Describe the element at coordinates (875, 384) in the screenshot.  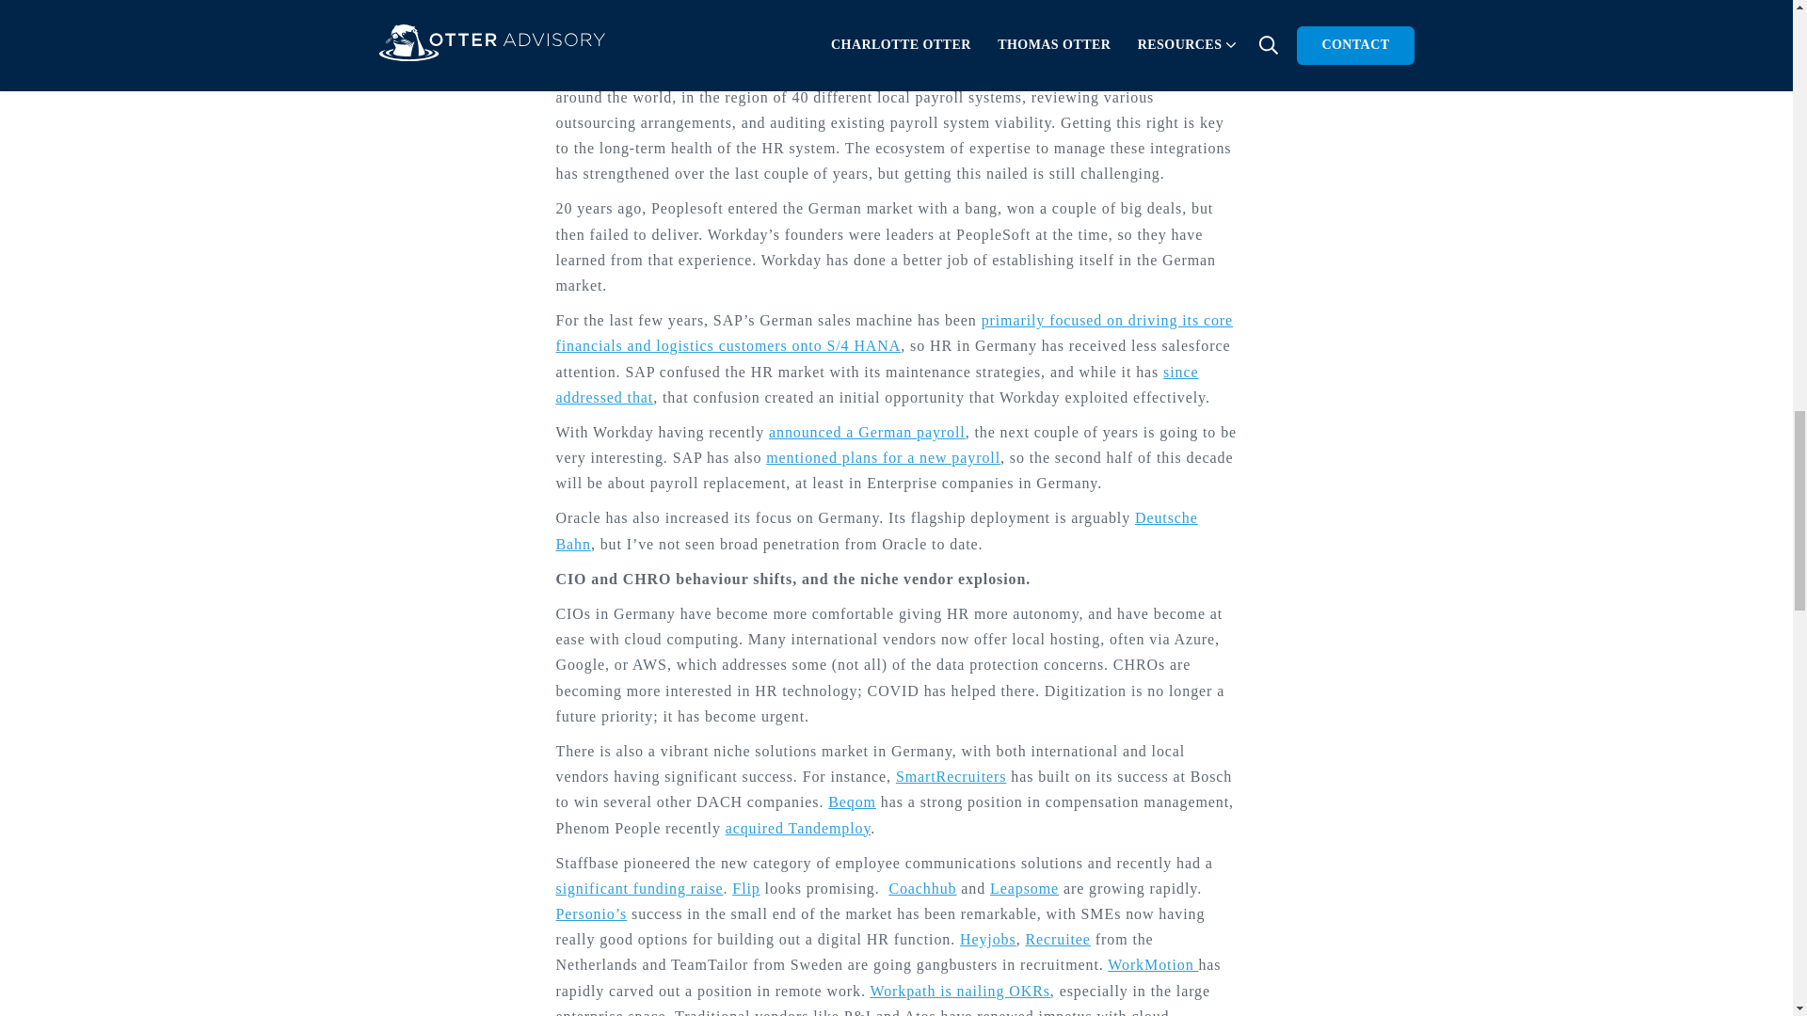
I see `since addressed that` at that location.